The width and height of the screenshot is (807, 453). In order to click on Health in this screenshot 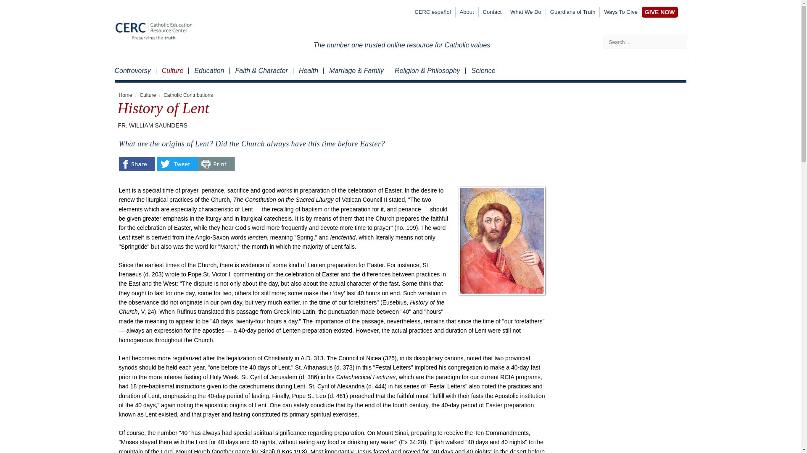, I will do `click(308, 70)`.